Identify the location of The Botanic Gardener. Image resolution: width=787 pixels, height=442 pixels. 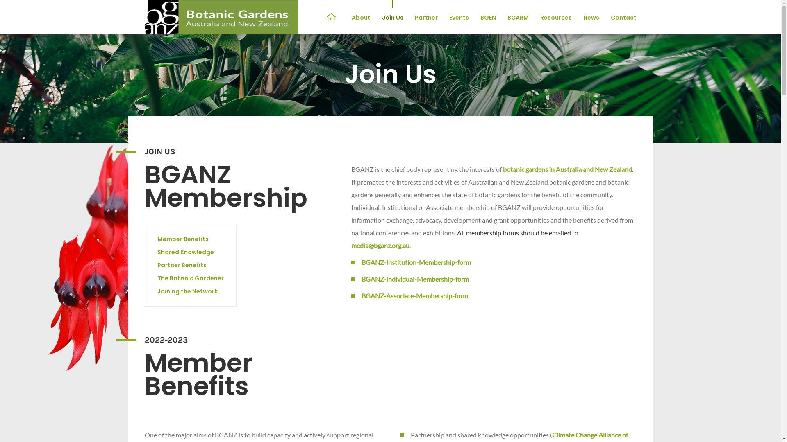
(191, 278).